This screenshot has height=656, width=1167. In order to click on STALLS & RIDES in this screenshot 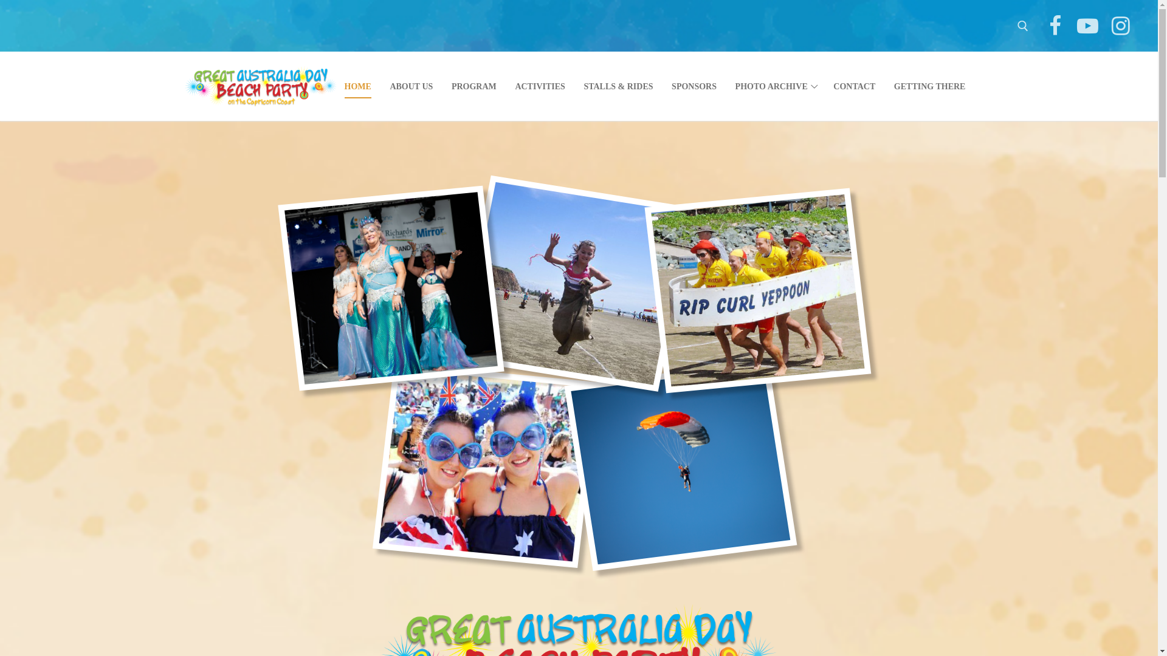, I will do `click(618, 86)`.